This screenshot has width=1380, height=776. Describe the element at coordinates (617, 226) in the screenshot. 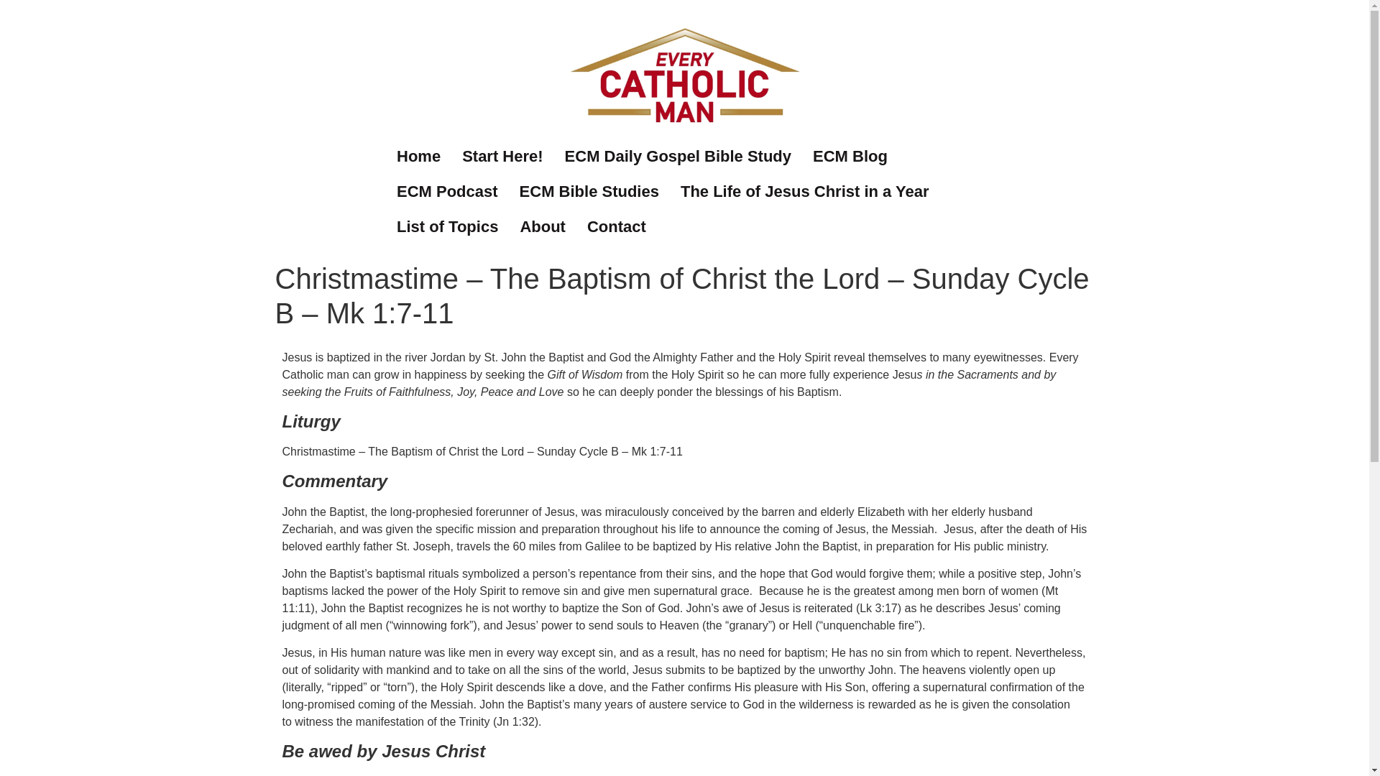

I see `Contact` at that location.